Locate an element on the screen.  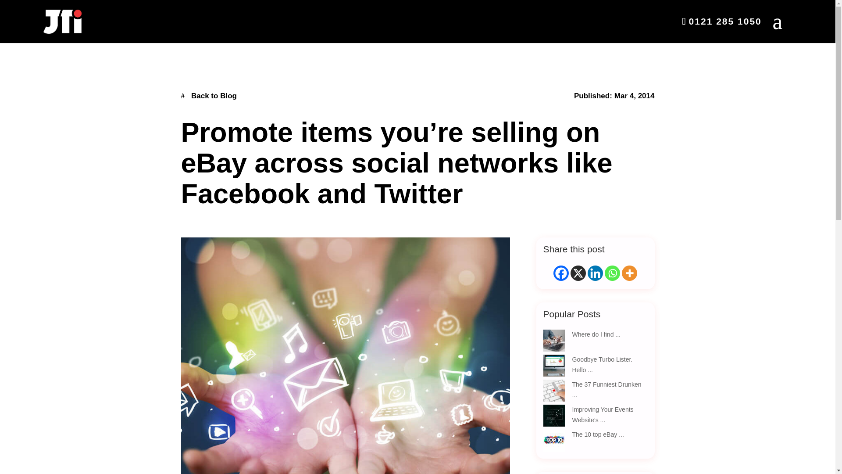
Whatsapp is located at coordinates (612, 273).